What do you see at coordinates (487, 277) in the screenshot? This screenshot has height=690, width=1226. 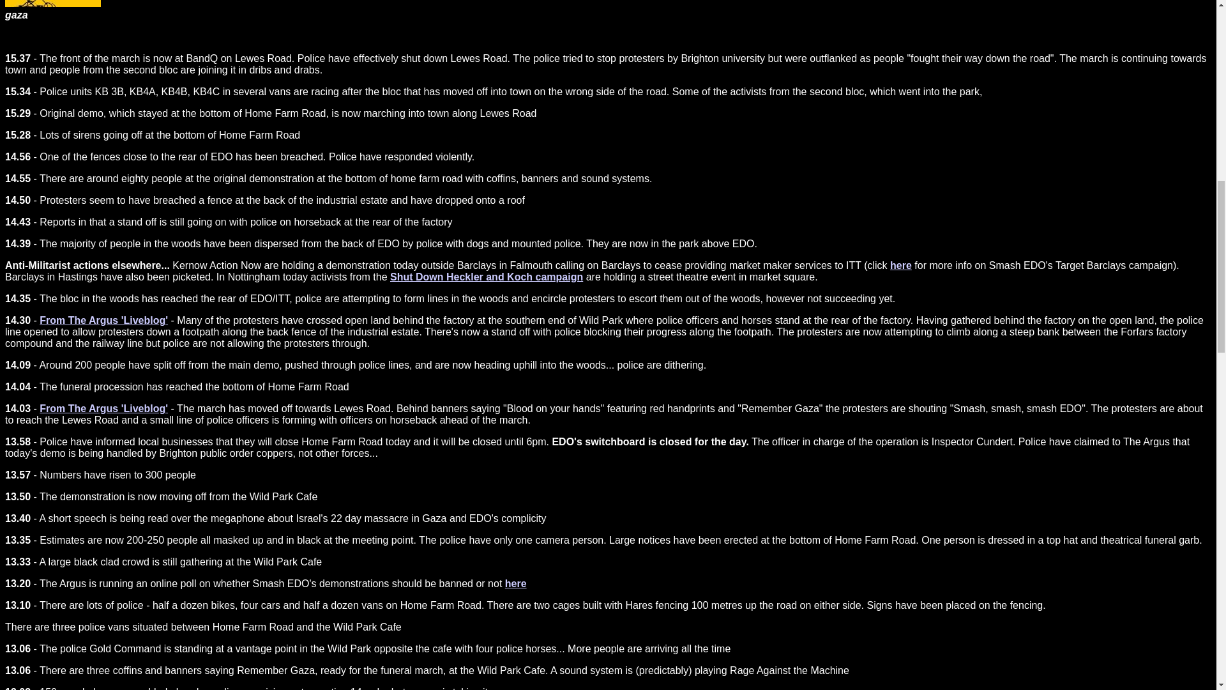 I see `Shut Down Heckler and Koch campaign` at bounding box center [487, 277].